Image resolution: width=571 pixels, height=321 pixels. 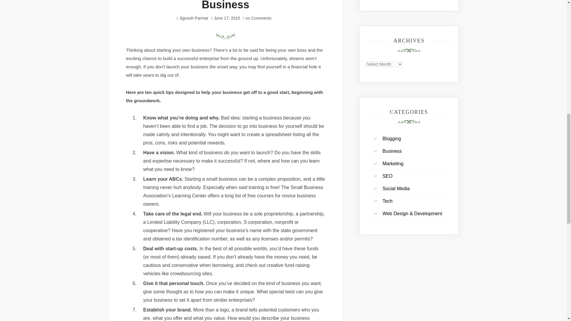 I want to click on Jignesh Parmar, so click(x=194, y=18).